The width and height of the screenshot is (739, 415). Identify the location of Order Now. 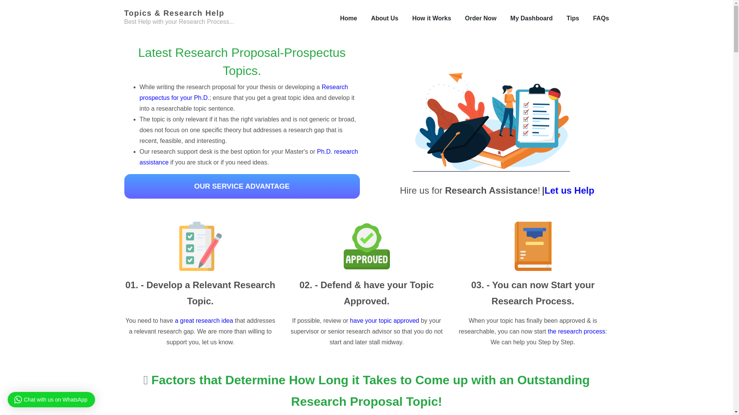
(480, 18).